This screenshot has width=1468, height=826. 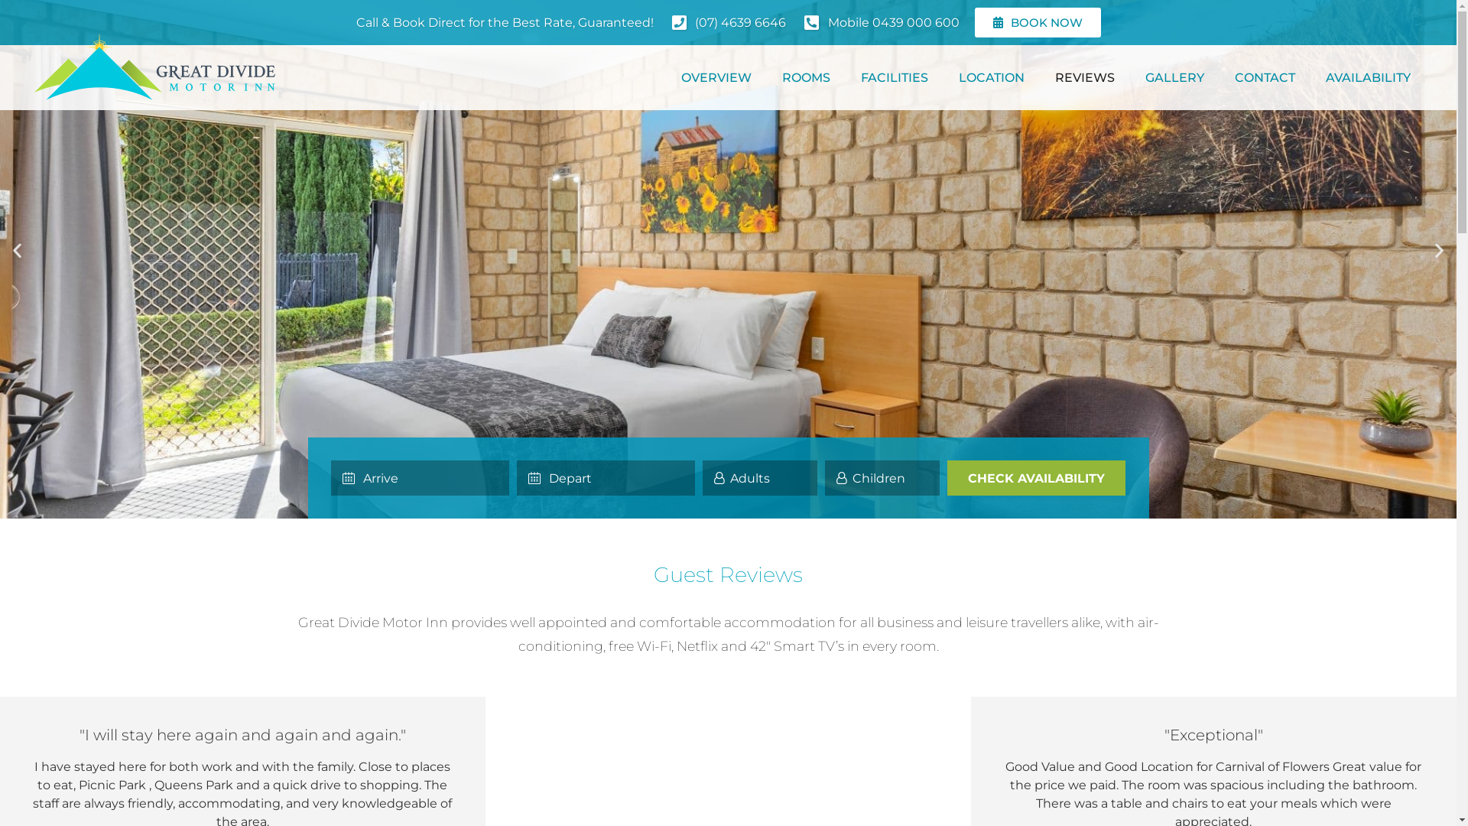 What do you see at coordinates (1174, 78) in the screenshot?
I see `GALLERY` at bounding box center [1174, 78].